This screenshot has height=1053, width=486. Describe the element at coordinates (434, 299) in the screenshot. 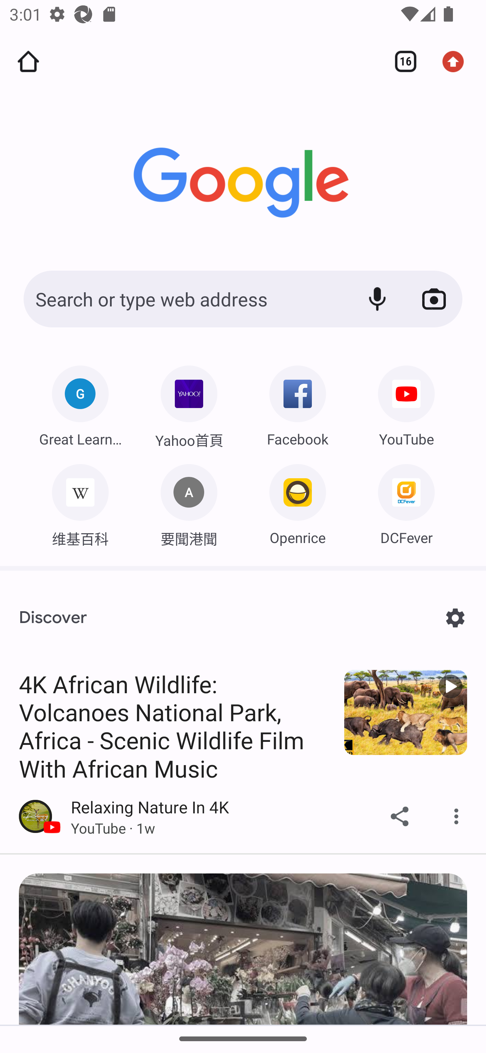

I see `Search with your camera using Google Lens` at that location.